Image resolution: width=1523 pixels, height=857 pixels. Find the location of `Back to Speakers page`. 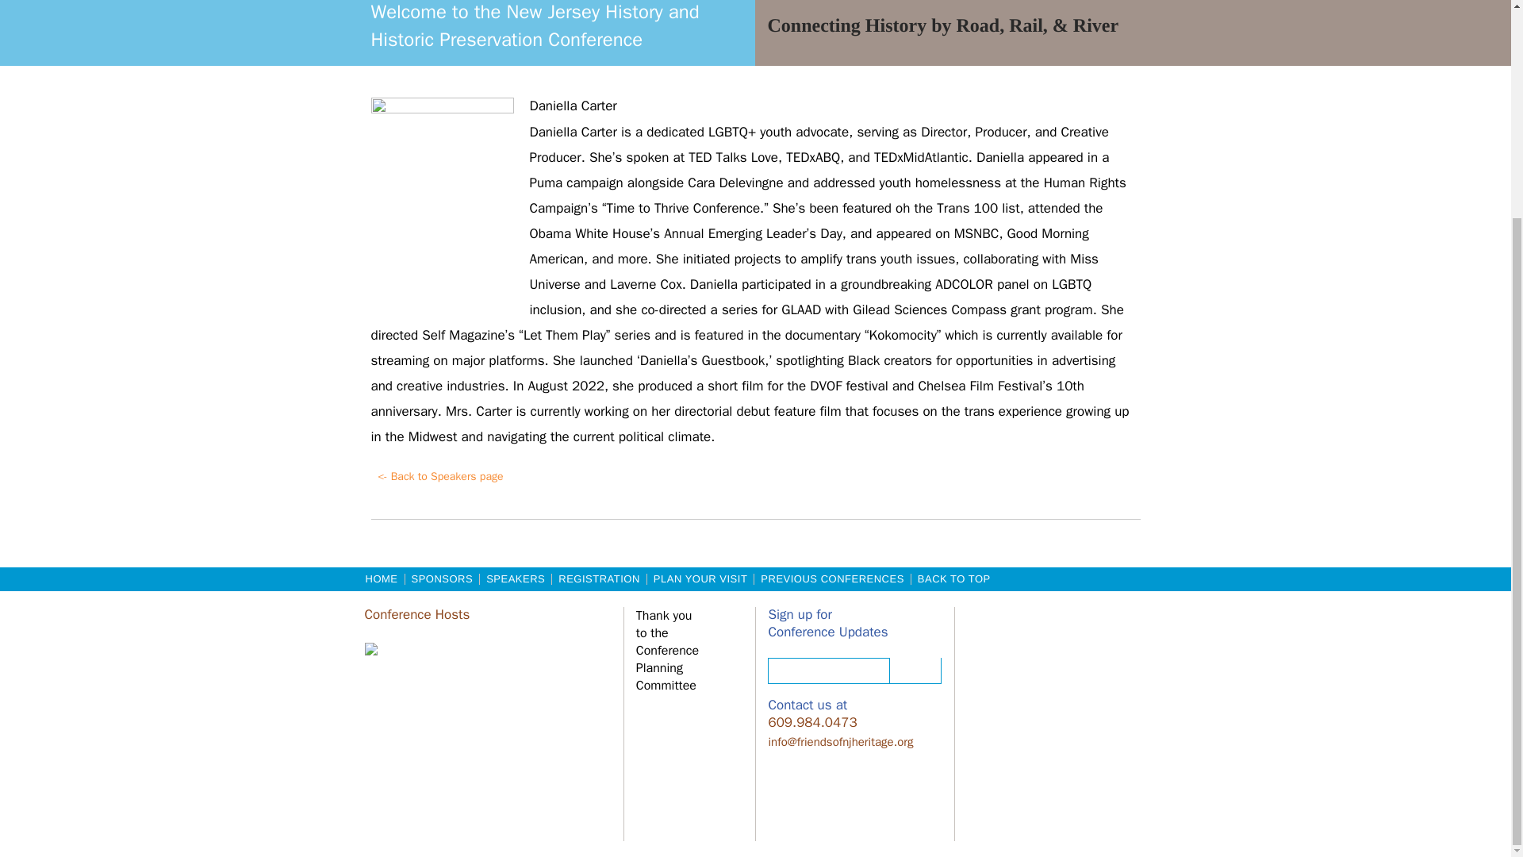

Back to Speakers page is located at coordinates (441, 478).